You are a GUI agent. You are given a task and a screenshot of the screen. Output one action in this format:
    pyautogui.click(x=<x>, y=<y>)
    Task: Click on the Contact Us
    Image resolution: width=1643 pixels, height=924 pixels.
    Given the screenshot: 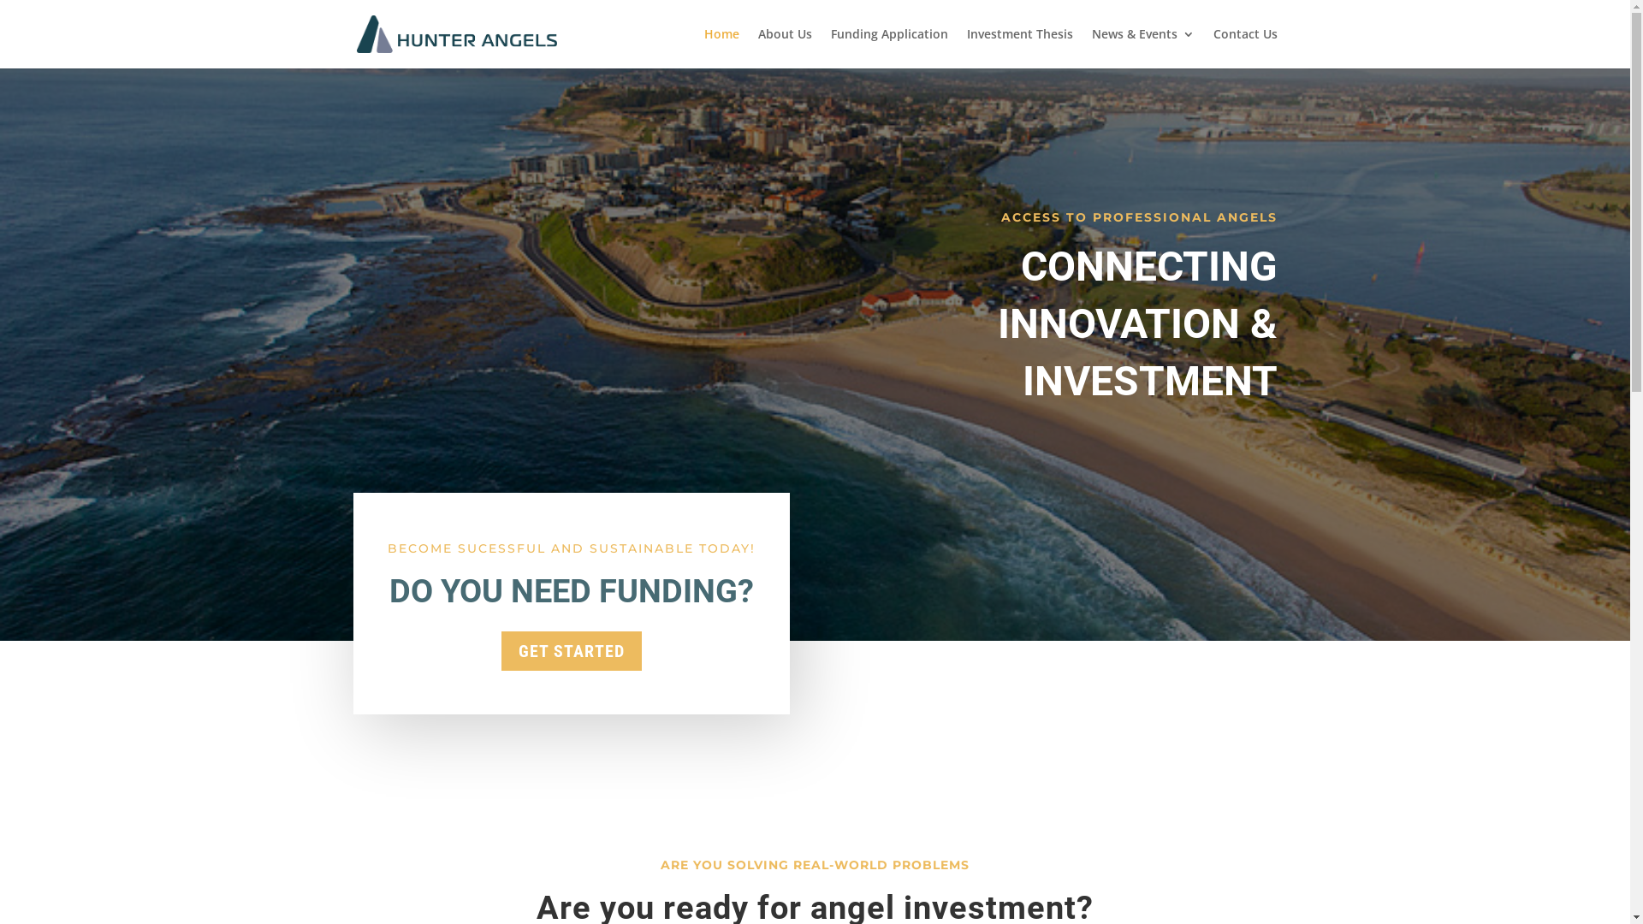 What is the action you would take?
    pyautogui.click(x=1246, y=48)
    